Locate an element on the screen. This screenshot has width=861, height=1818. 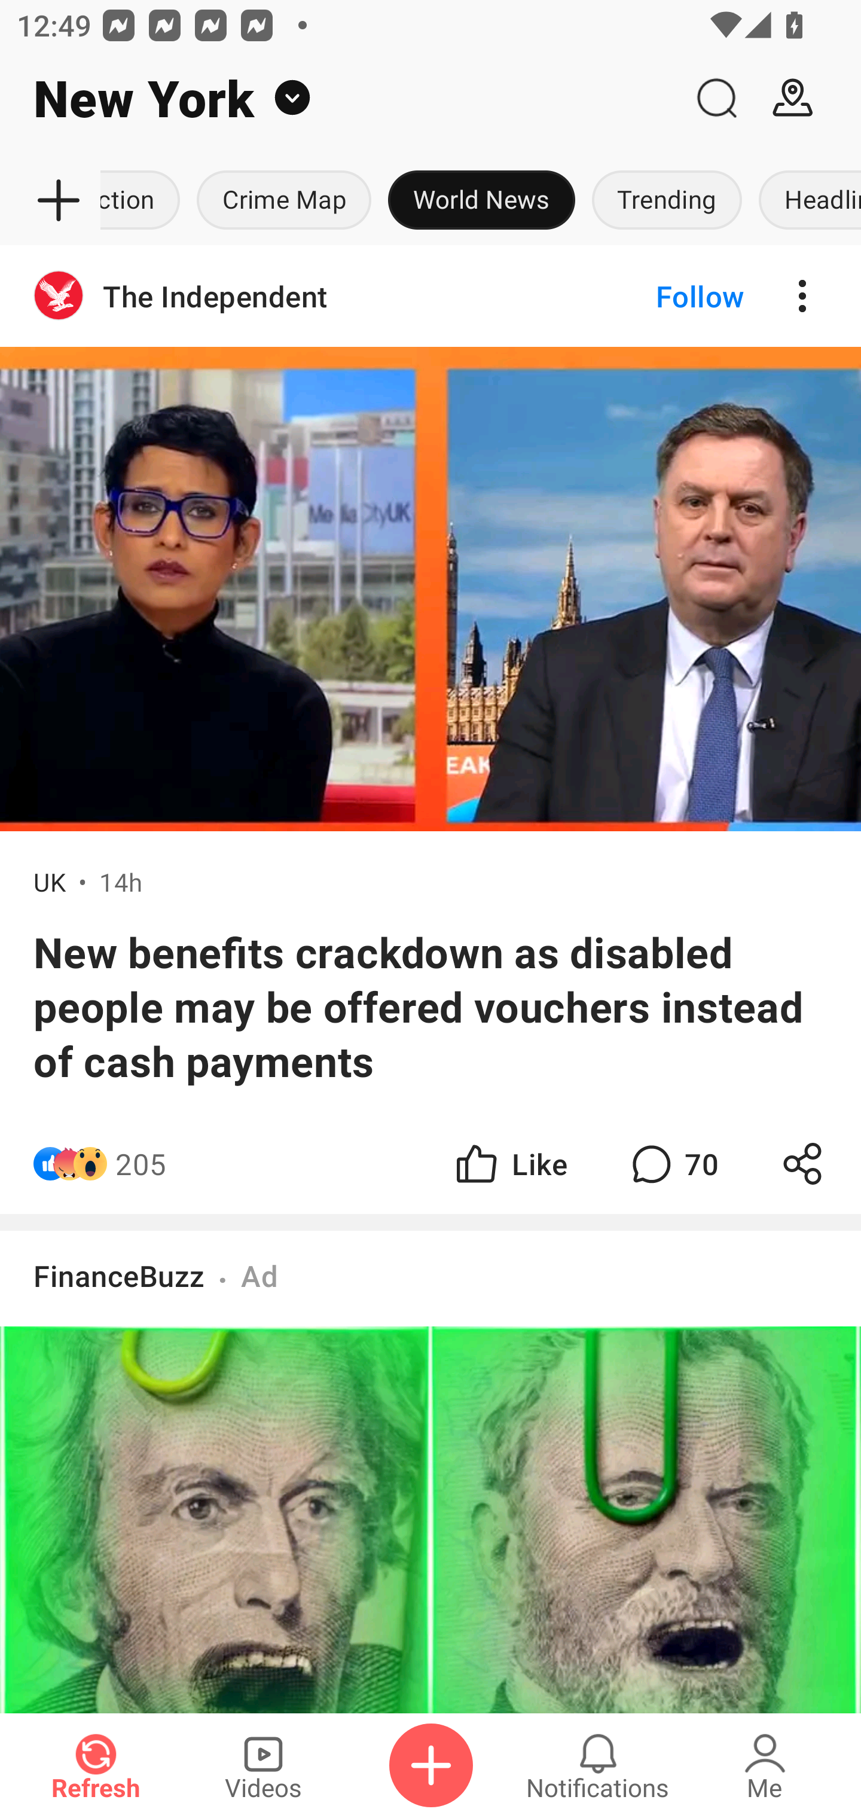
Headlines is located at coordinates (806, 201).